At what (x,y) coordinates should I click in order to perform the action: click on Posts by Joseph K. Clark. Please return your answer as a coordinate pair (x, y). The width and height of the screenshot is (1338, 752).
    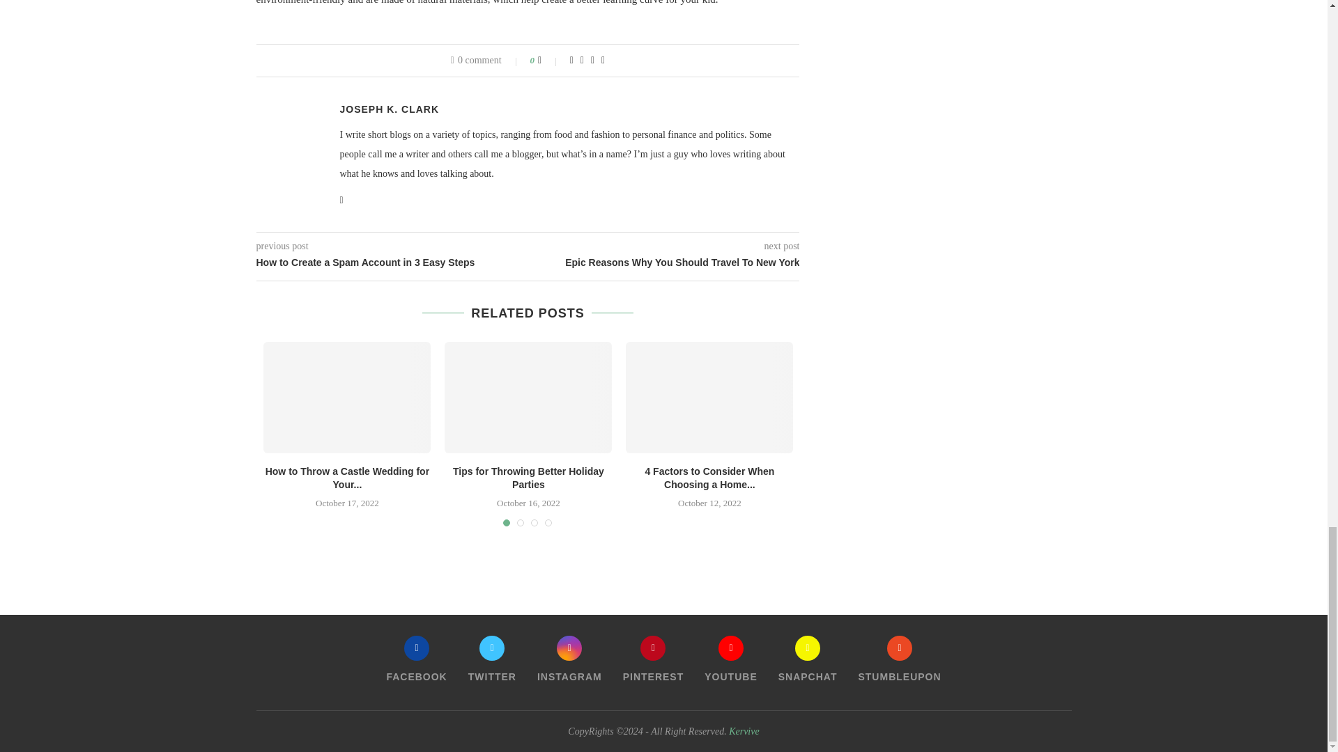
    Looking at the image, I should click on (390, 109).